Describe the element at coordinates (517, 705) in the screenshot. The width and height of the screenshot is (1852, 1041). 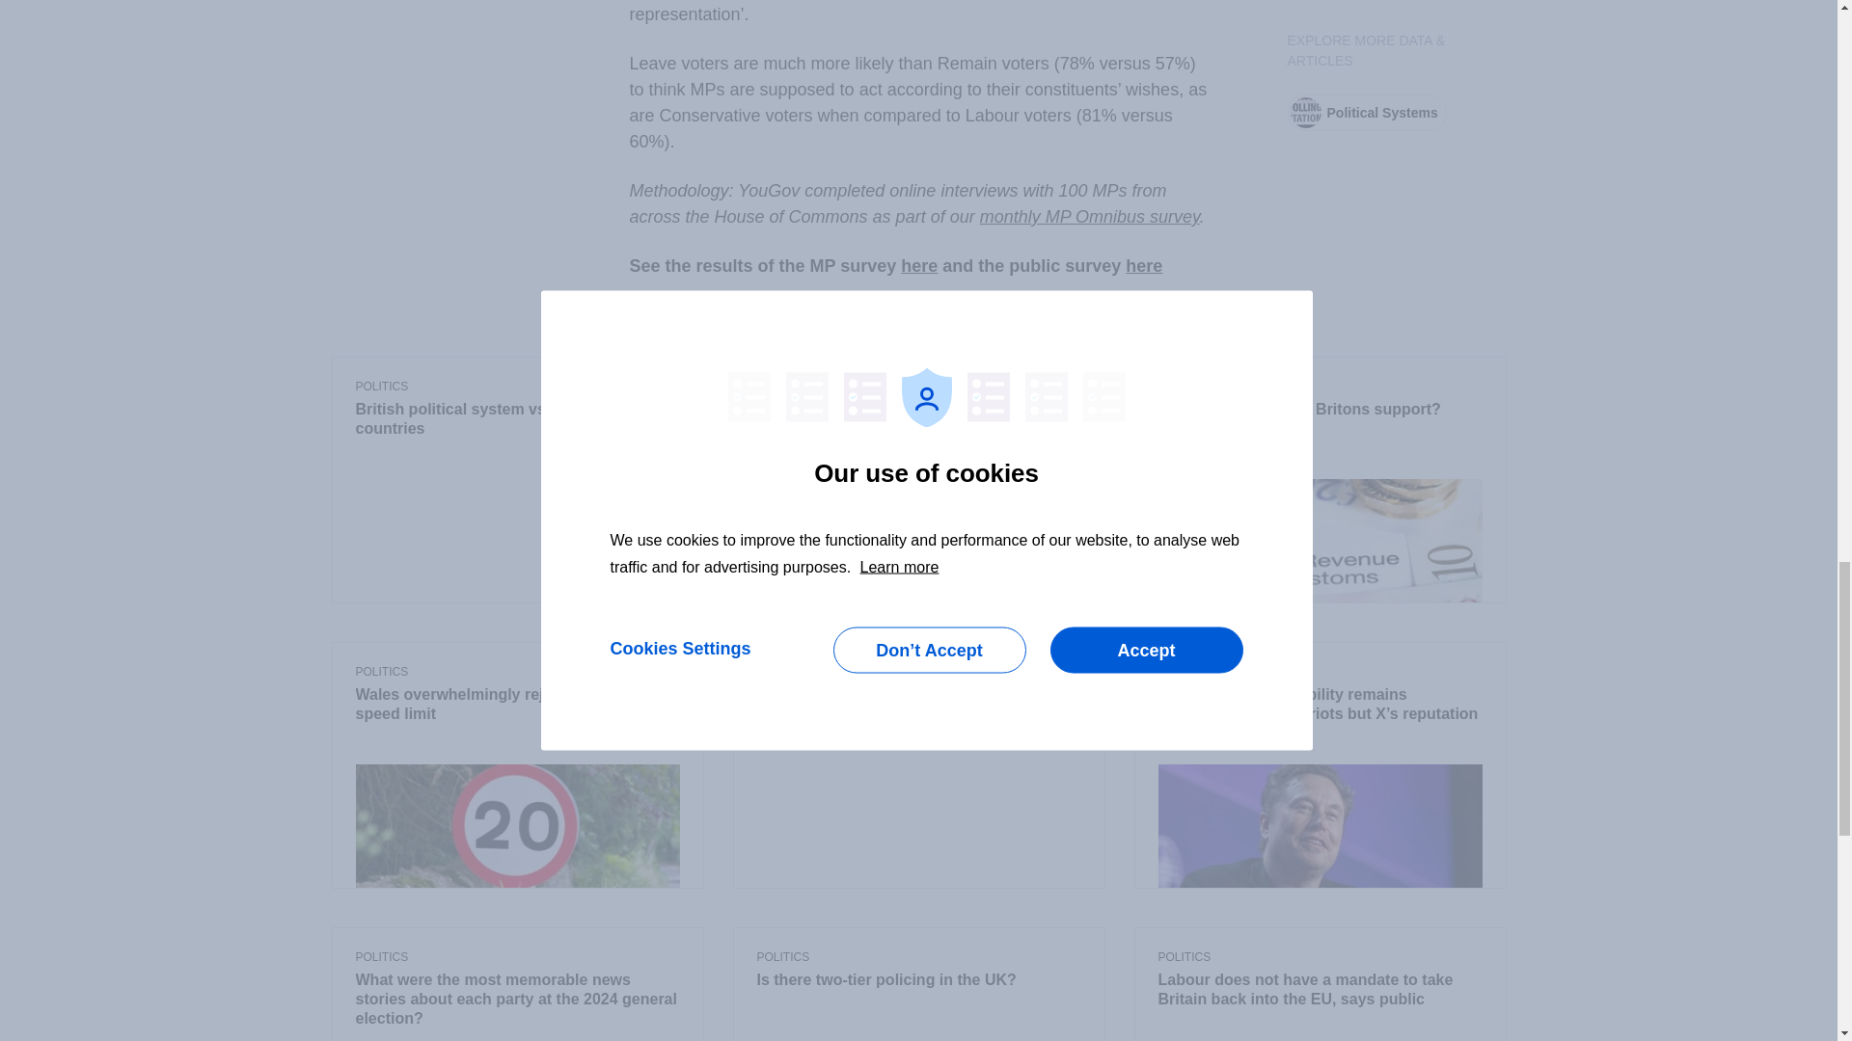
I see `Wales overwhelmingly rejects the 20mph speed limit` at that location.